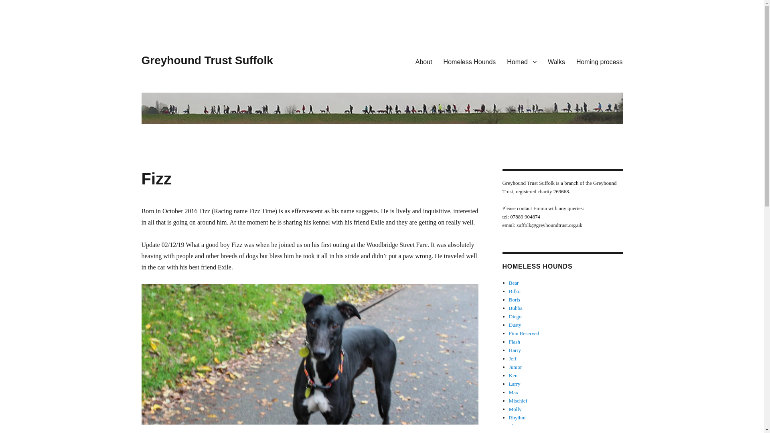 The image size is (770, 433). What do you see at coordinates (516, 432) in the screenshot?
I see `Sparky` at bounding box center [516, 432].